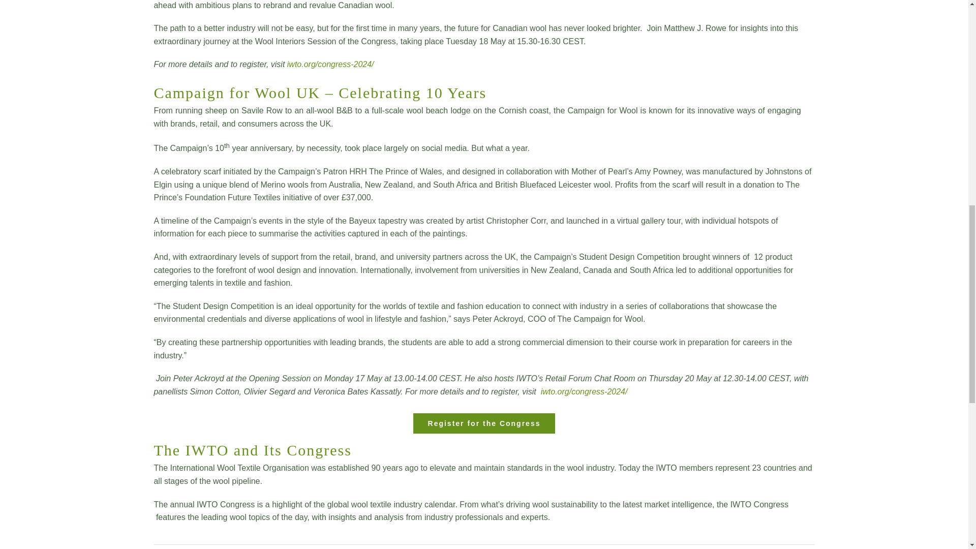  I want to click on Jeannette Cook, so click(184, 548).